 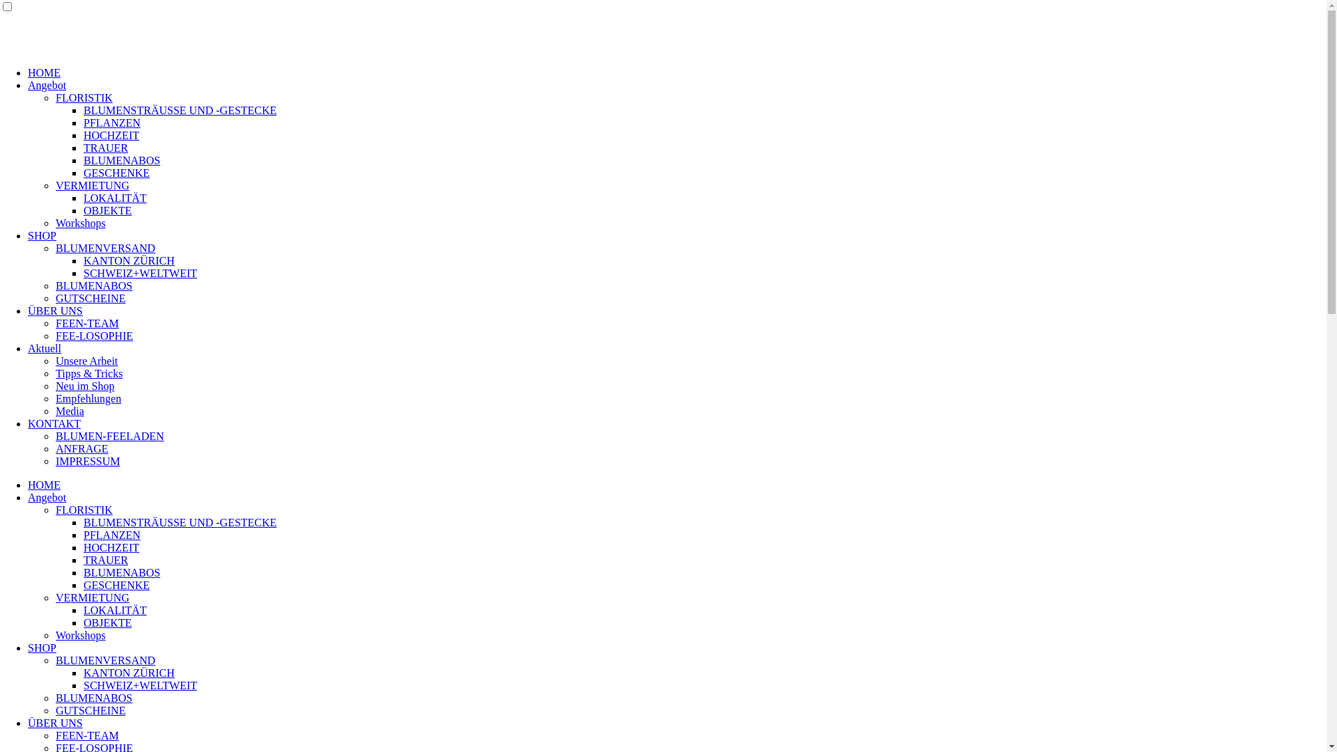 I want to click on BLUMEN-FEELADEN, so click(x=110, y=436).